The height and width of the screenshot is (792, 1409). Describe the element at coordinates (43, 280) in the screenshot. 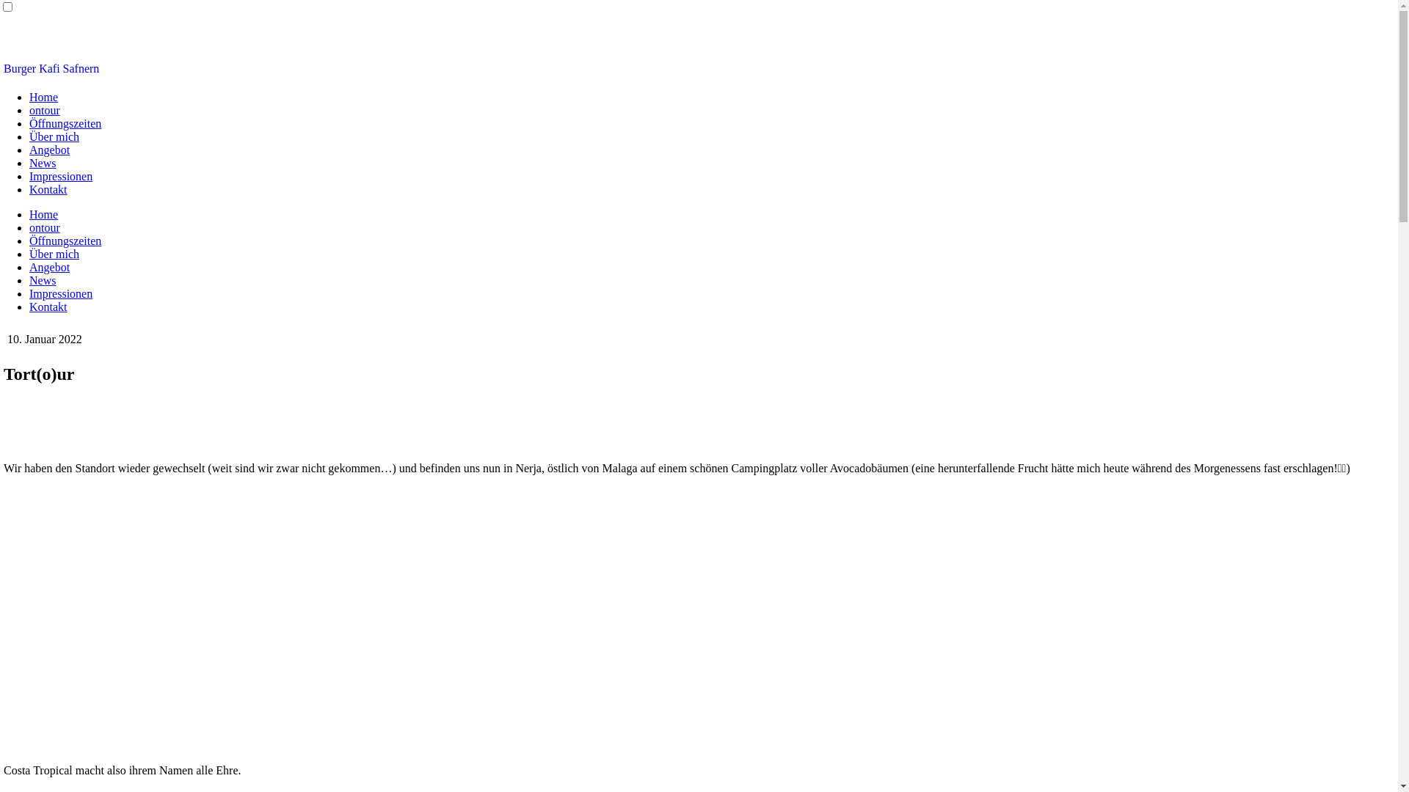

I see `News` at that location.